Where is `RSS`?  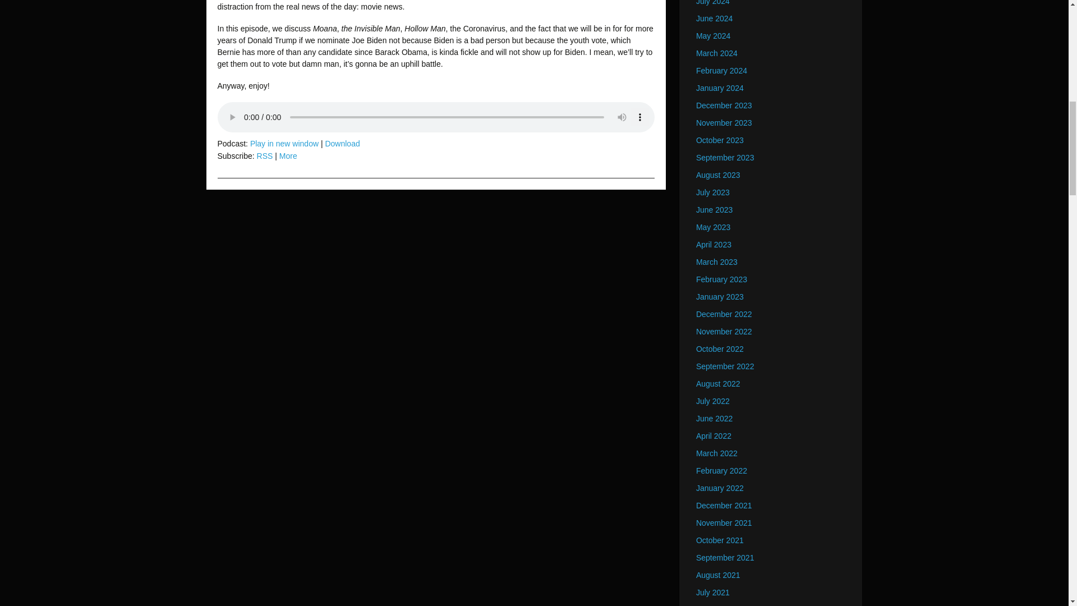 RSS is located at coordinates (265, 156).